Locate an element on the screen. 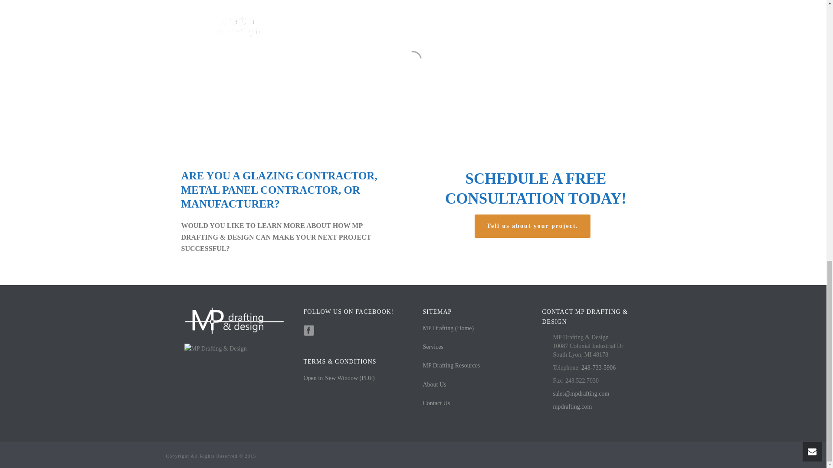 This screenshot has width=833, height=468. Follow Us on Facebook! facebook is located at coordinates (309, 331).